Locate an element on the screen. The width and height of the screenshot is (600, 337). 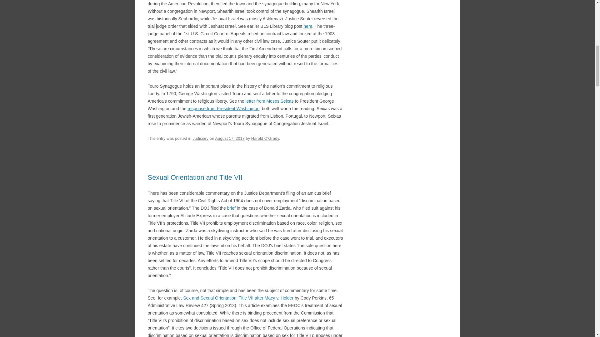
August 17, 2017 is located at coordinates (230, 139).